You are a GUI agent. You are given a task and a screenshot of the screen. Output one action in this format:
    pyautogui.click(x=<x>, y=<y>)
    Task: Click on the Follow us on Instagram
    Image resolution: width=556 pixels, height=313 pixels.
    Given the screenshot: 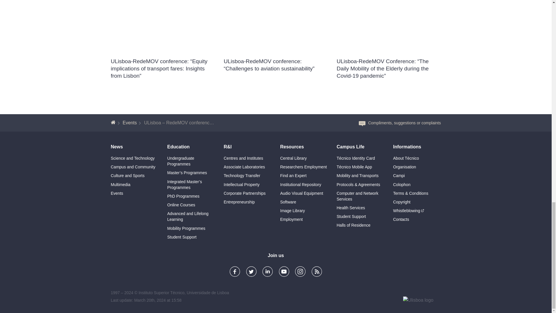 What is the action you would take?
    pyautogui.click(x=300, y=272)
    